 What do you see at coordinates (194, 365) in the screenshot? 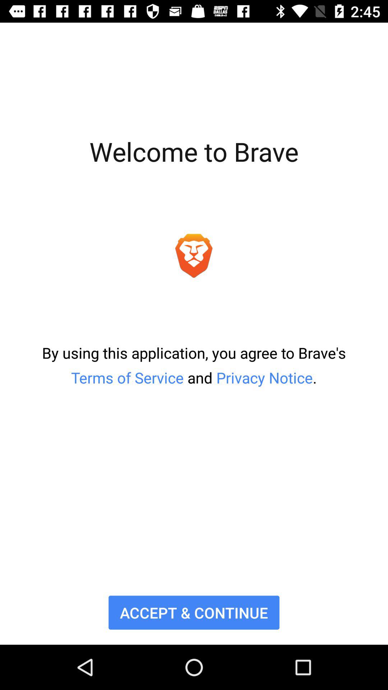
I see `flip until by using this item` at bounding box center [194, 365].